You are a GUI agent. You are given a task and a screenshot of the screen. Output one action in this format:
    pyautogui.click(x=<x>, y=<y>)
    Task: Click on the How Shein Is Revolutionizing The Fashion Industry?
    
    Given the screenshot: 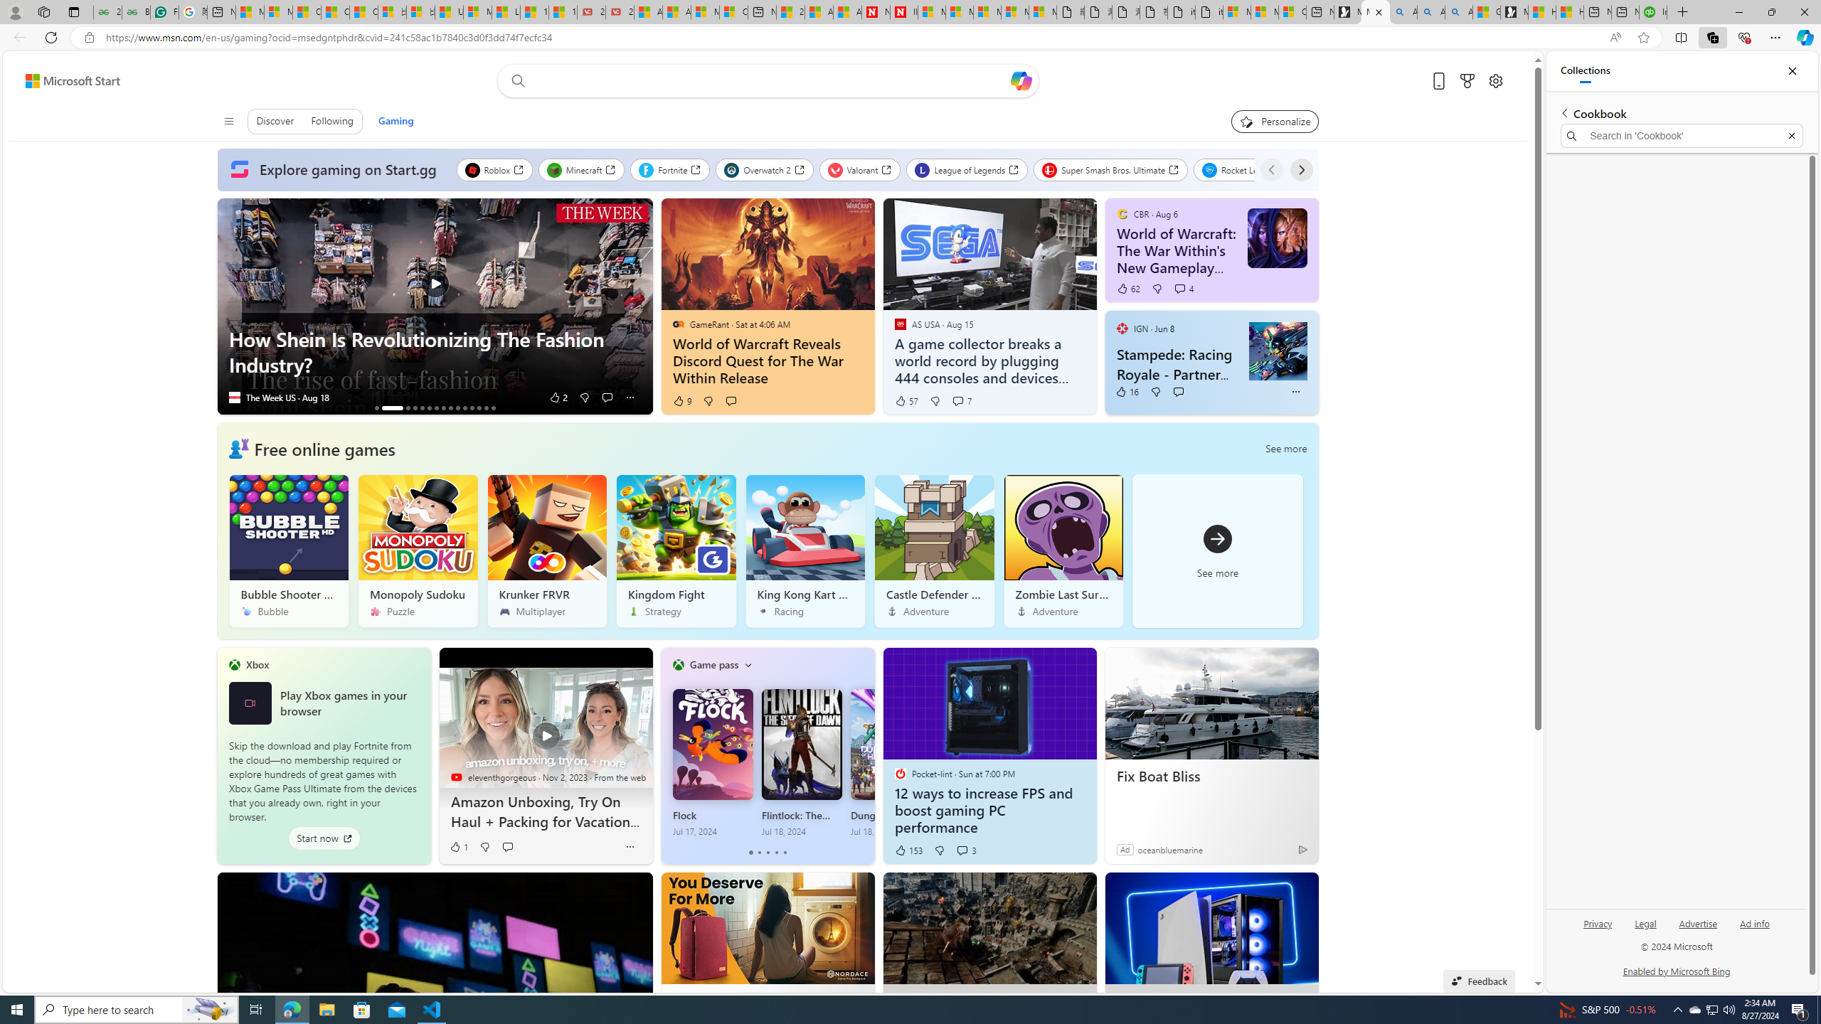 What is the action you would take?
    pyautogui.click(x=391, y=408)
    